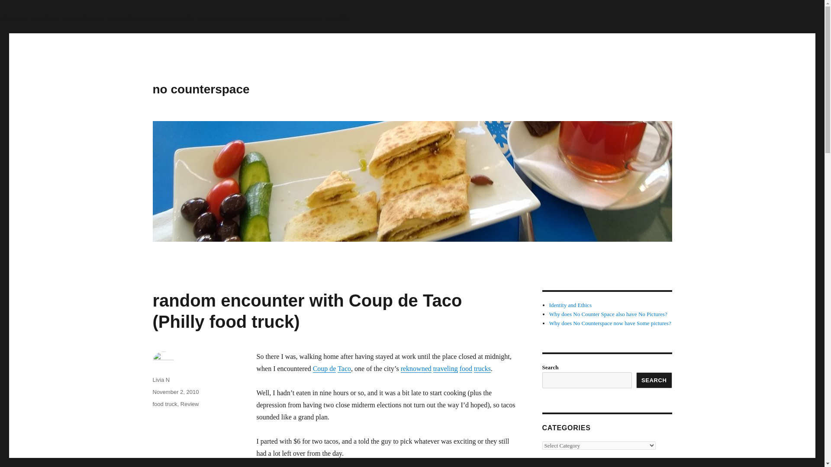  What do you see at coordinates (175, 392) in the screenshot?
I see `November 2, 2010` at bounding box center [175, 392].